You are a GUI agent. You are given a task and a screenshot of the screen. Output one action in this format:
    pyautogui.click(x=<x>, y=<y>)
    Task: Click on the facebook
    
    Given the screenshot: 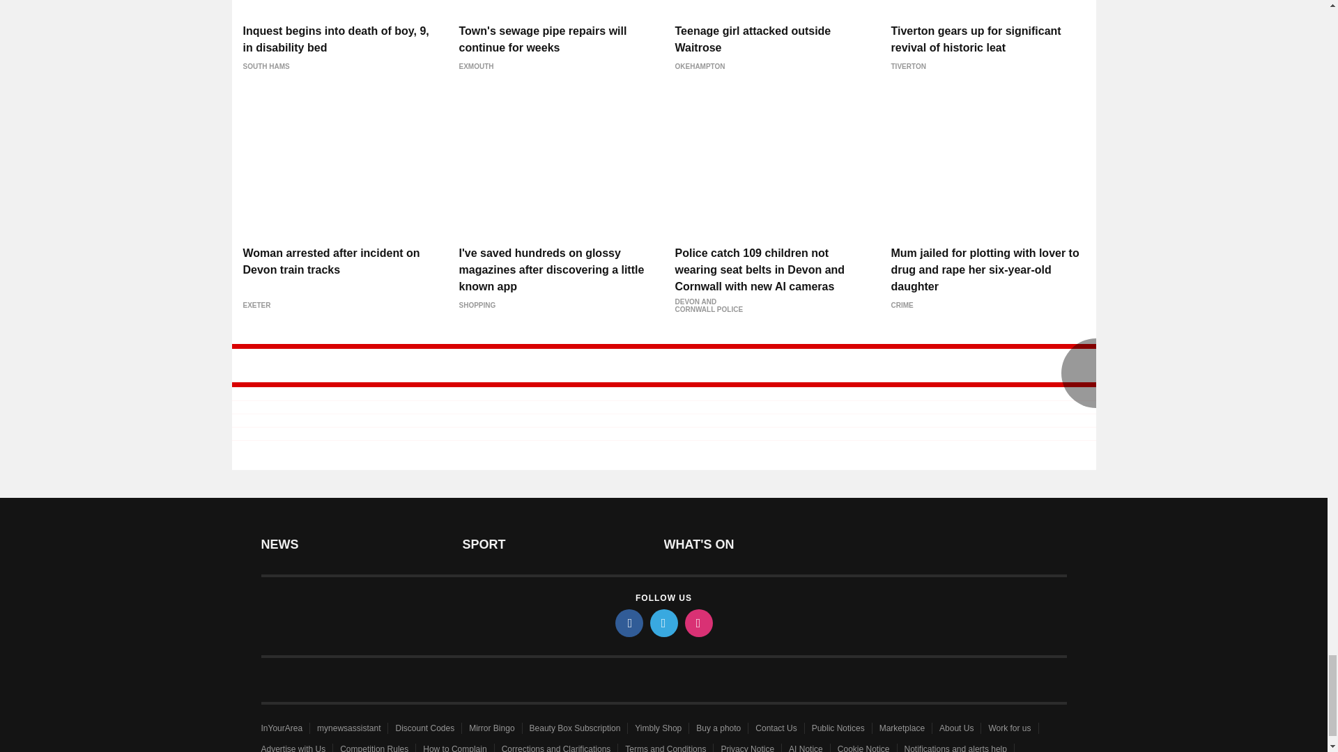 What is the action you would take?
    pyautogui.click(x=628, y=622)
    